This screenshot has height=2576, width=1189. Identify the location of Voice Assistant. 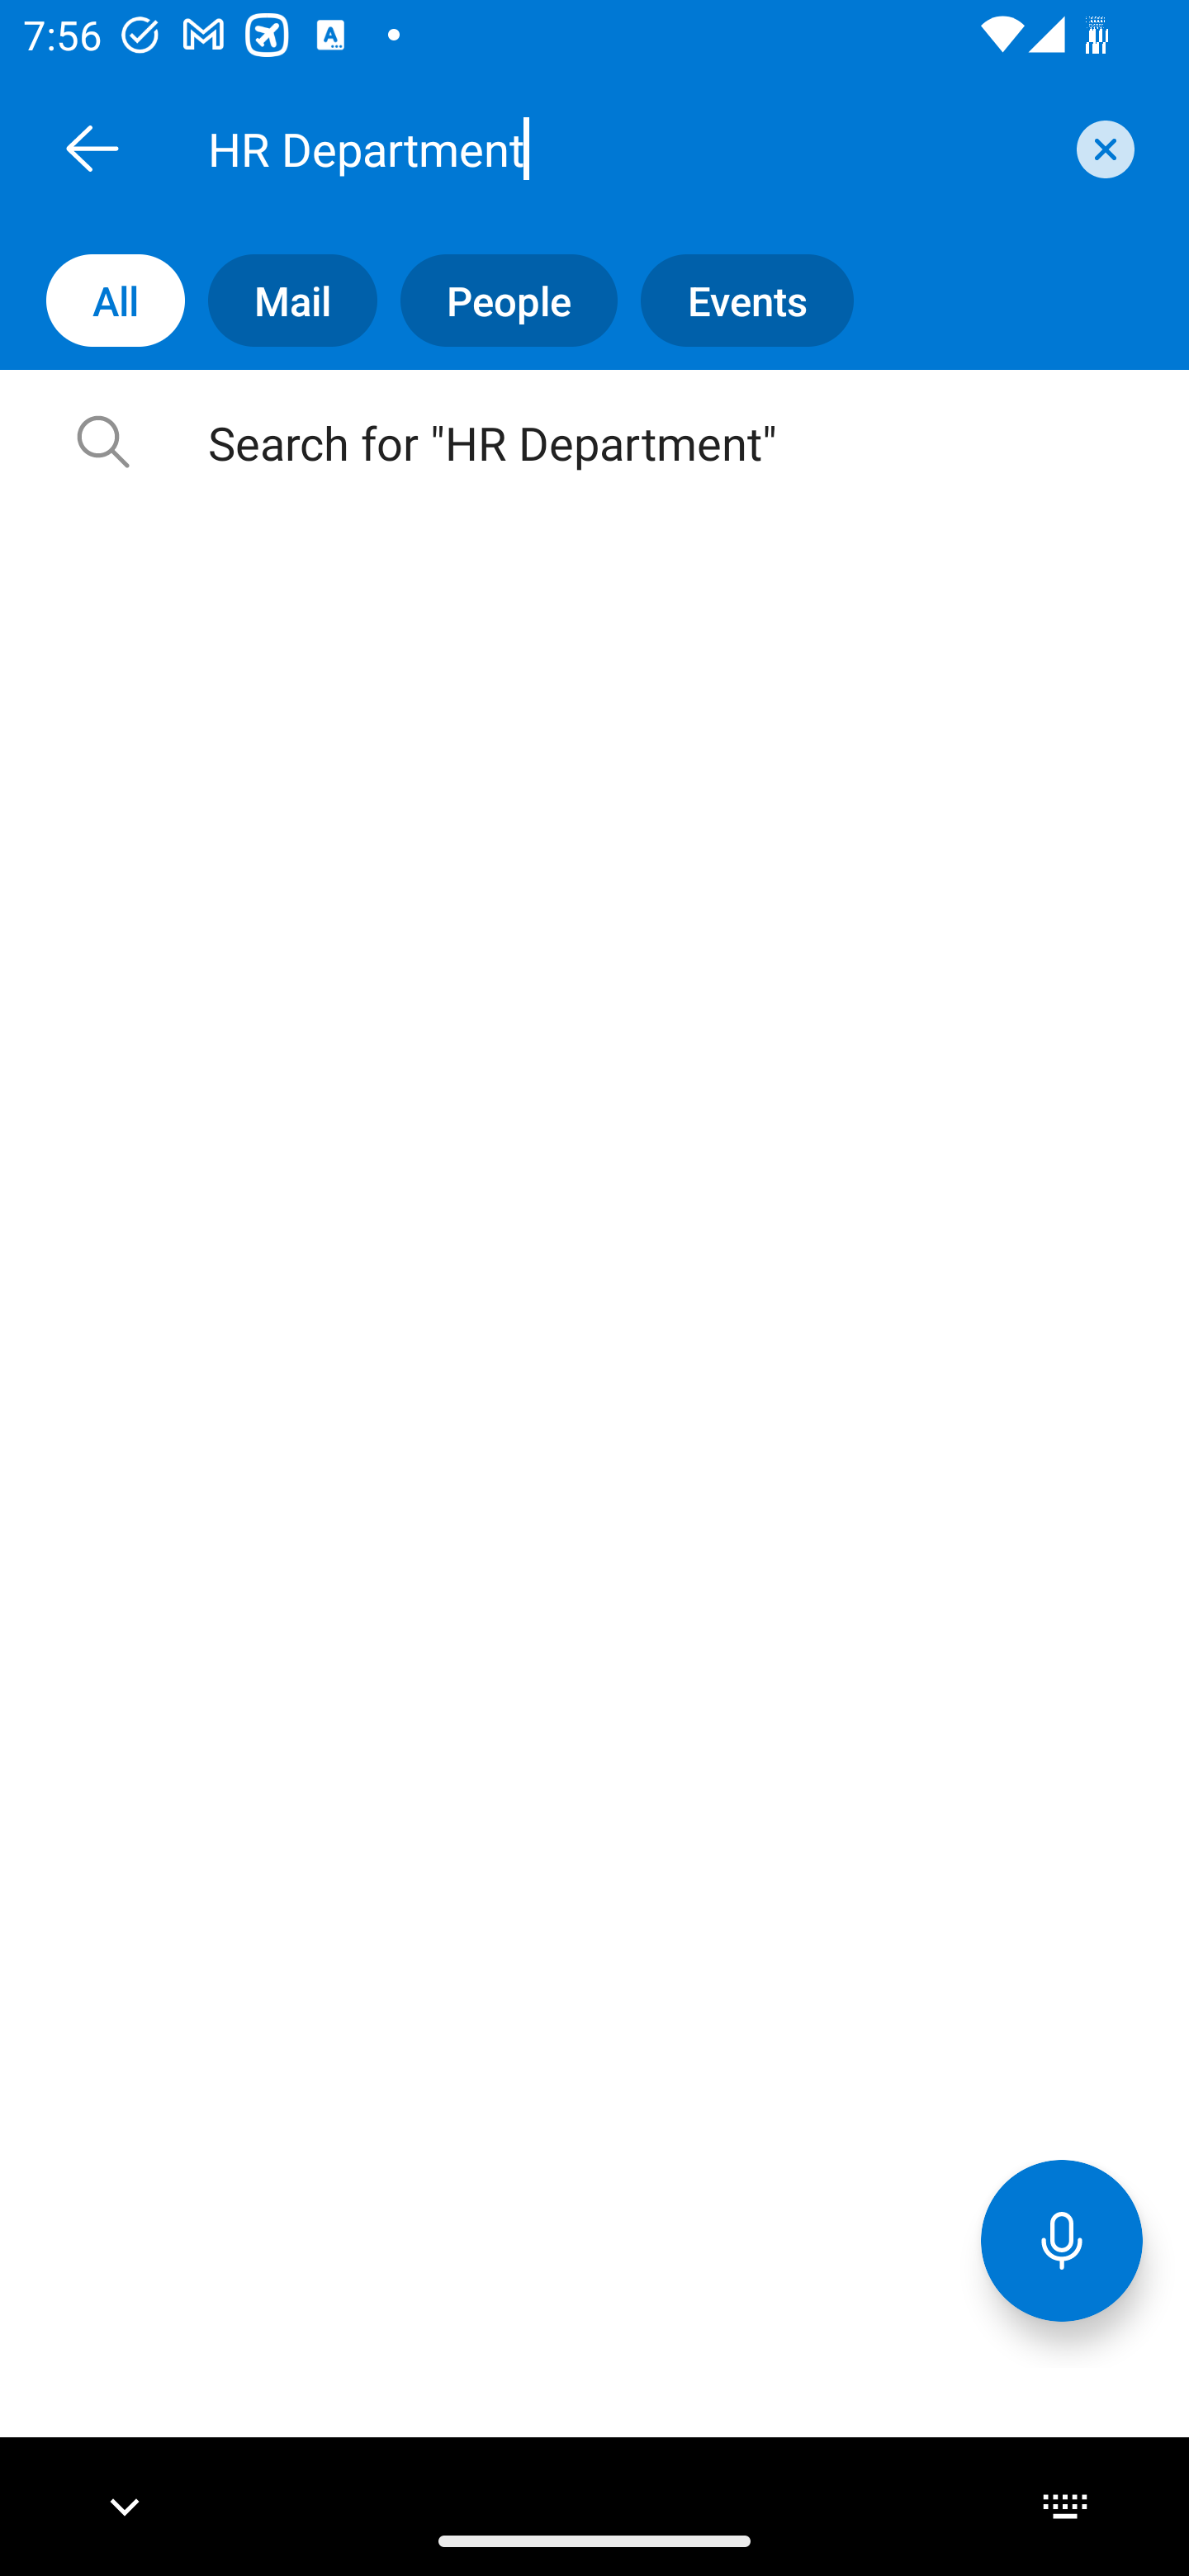
(1062, 2239).